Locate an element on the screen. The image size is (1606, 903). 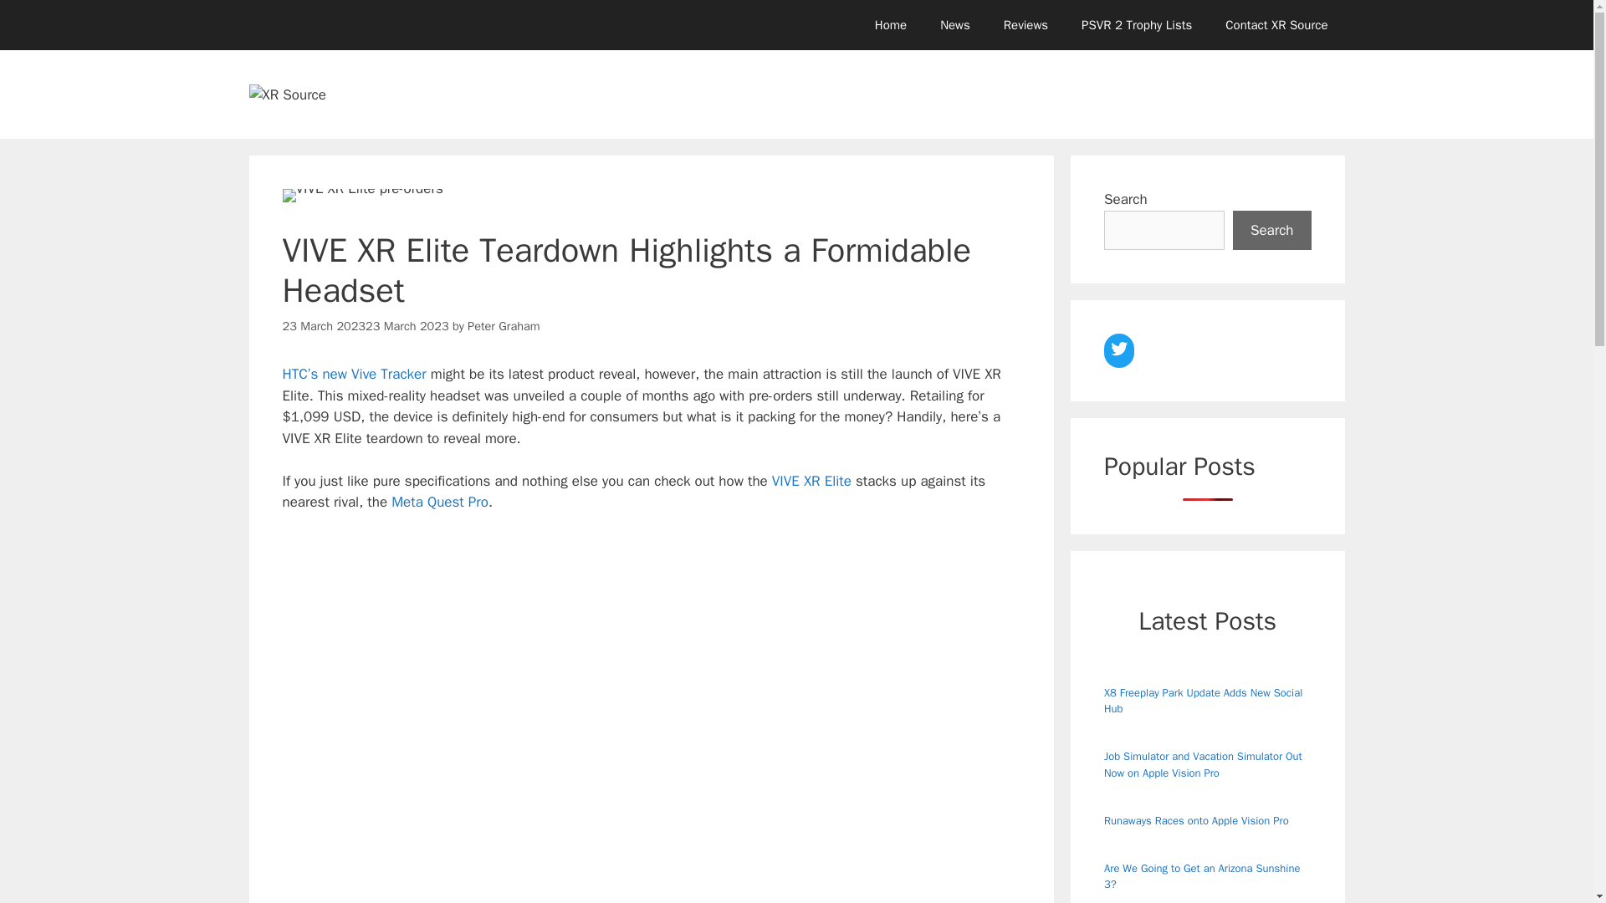
X8 Freeplay Park Update Adds New Social Hub is located at coordinates (1203, 701).